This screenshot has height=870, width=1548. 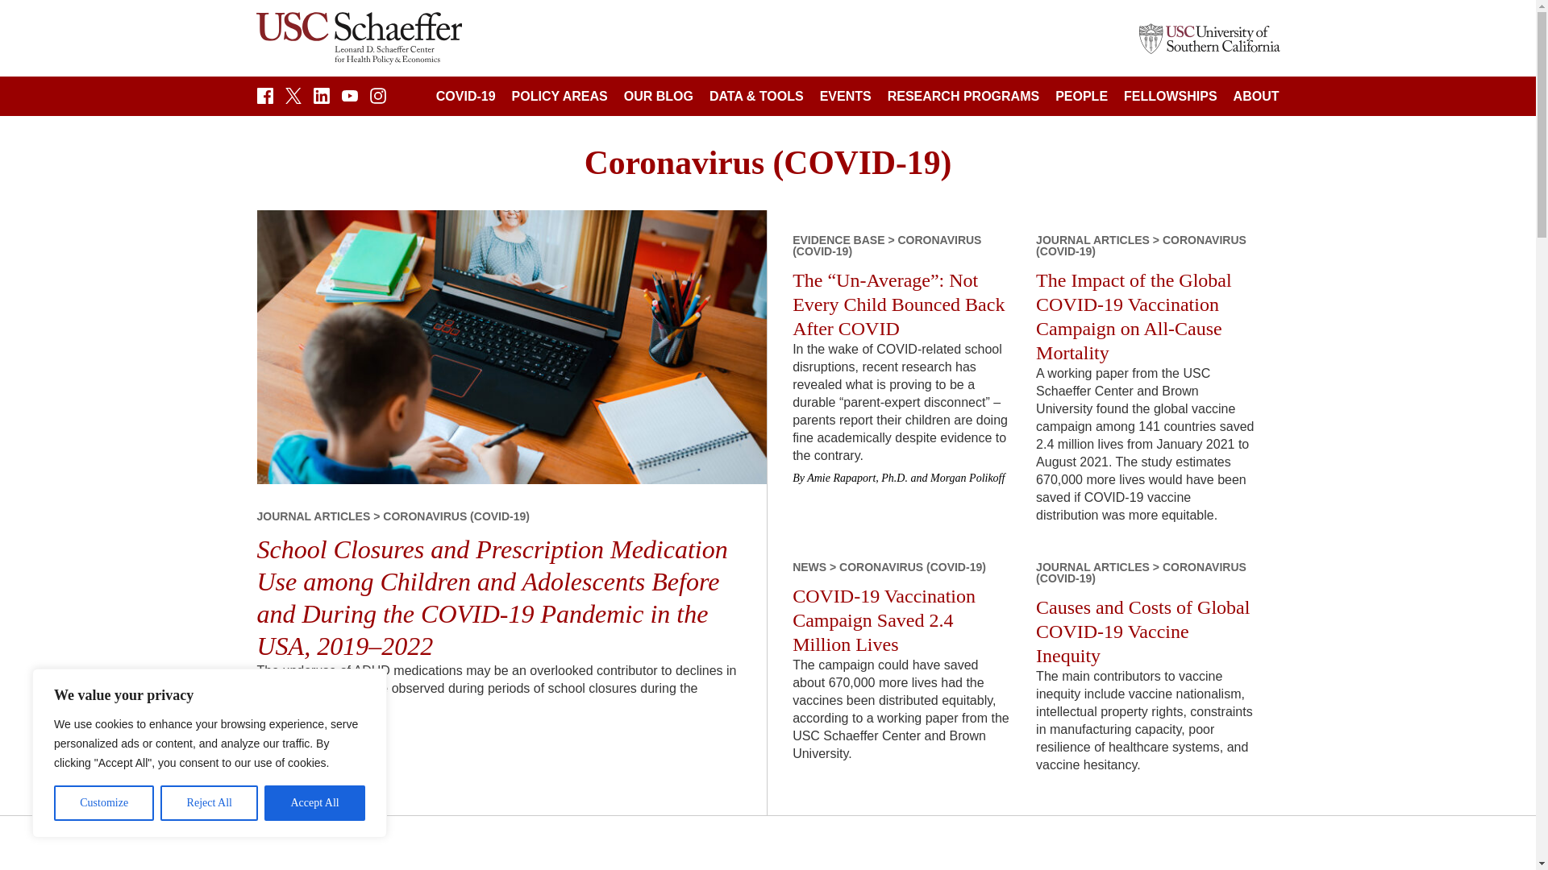 What do you see at coordinates (359, 38) in the screenshot?
I see `Navigate to homepage` at bounding box center [359, 38].